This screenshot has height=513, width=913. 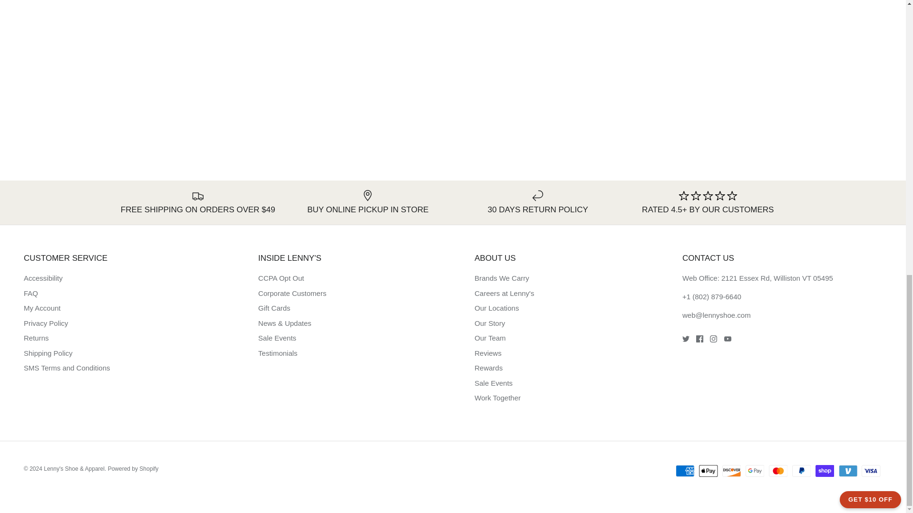 I want to click on PayPal, so click(x=801, y=471).